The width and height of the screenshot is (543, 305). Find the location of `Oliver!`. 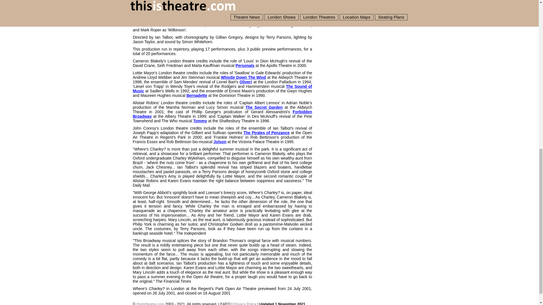

Oliver! is located at coordinates (245, 82).